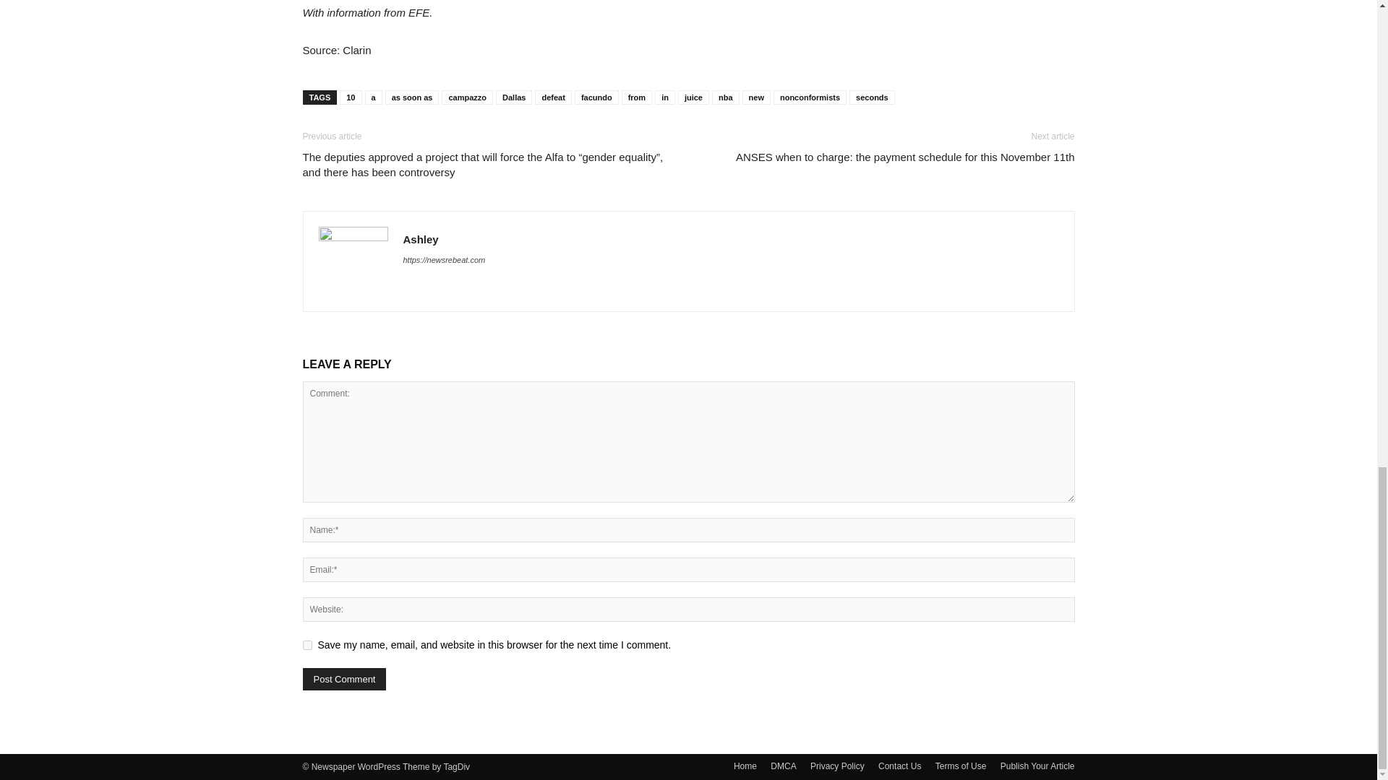  Describe the element at coordinates (350, 97) in the screenshot. I see `10` at that location.